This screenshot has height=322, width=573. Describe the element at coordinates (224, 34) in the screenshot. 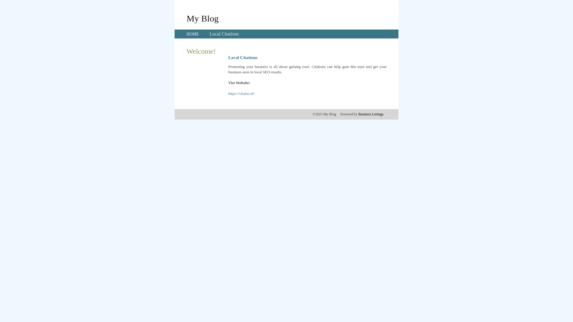

I see `Local Citations` at that location.